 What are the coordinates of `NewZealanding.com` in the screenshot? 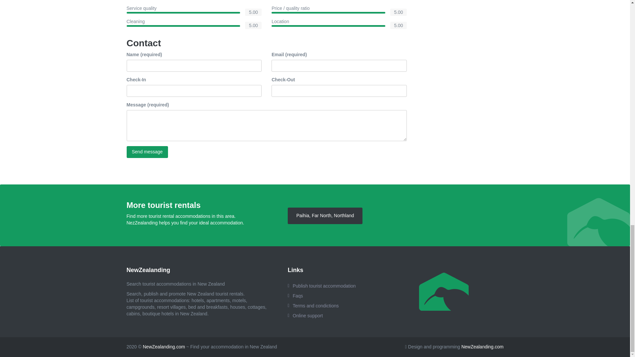 It's located at (164, 347).